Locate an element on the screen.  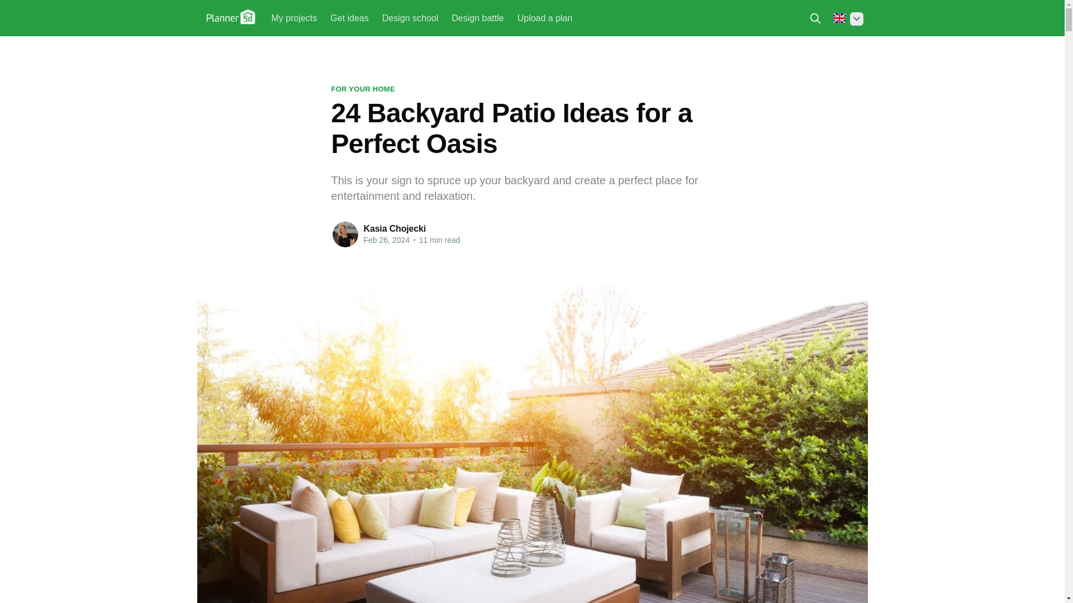
Design school is located at coordinates (410, 18).